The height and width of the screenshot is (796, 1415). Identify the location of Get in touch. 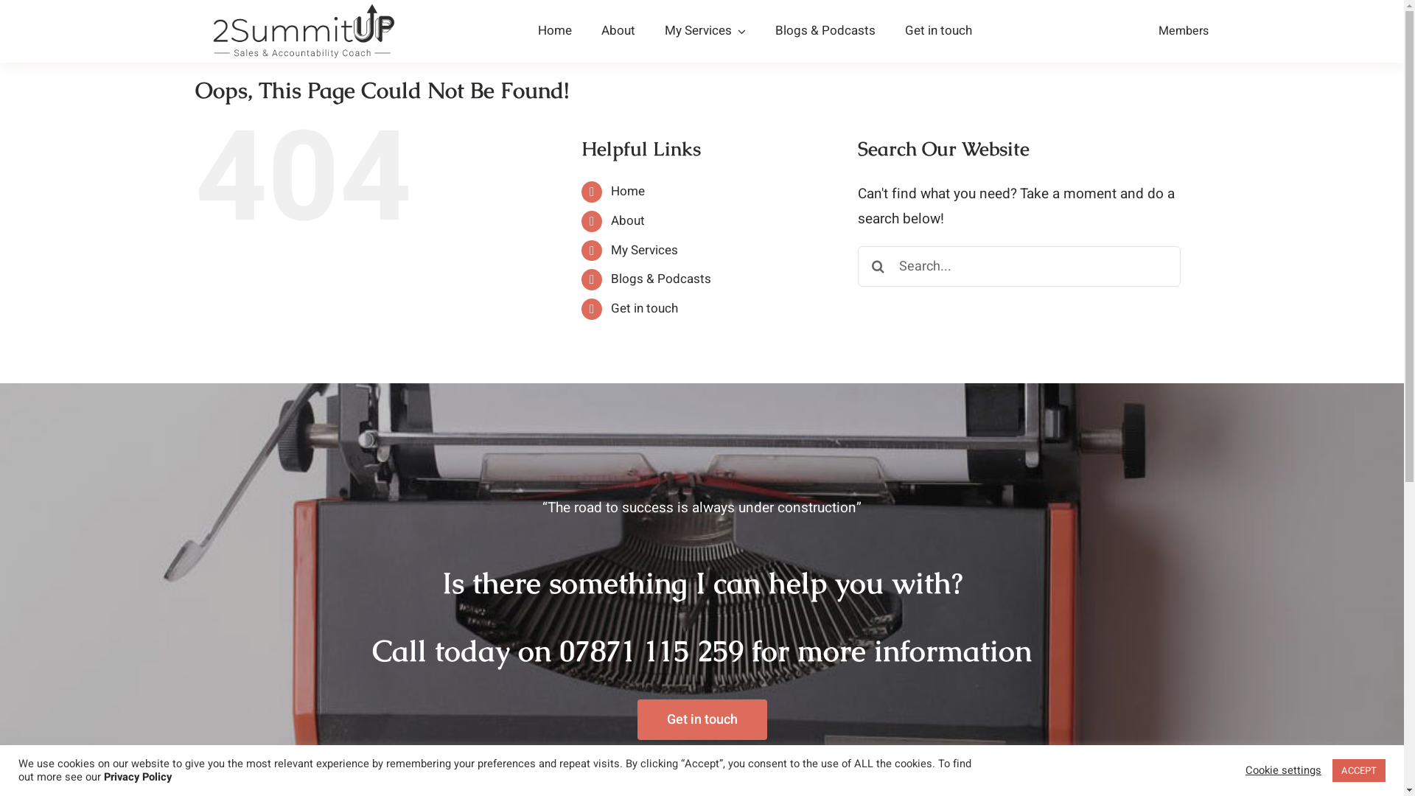
(939, 31).